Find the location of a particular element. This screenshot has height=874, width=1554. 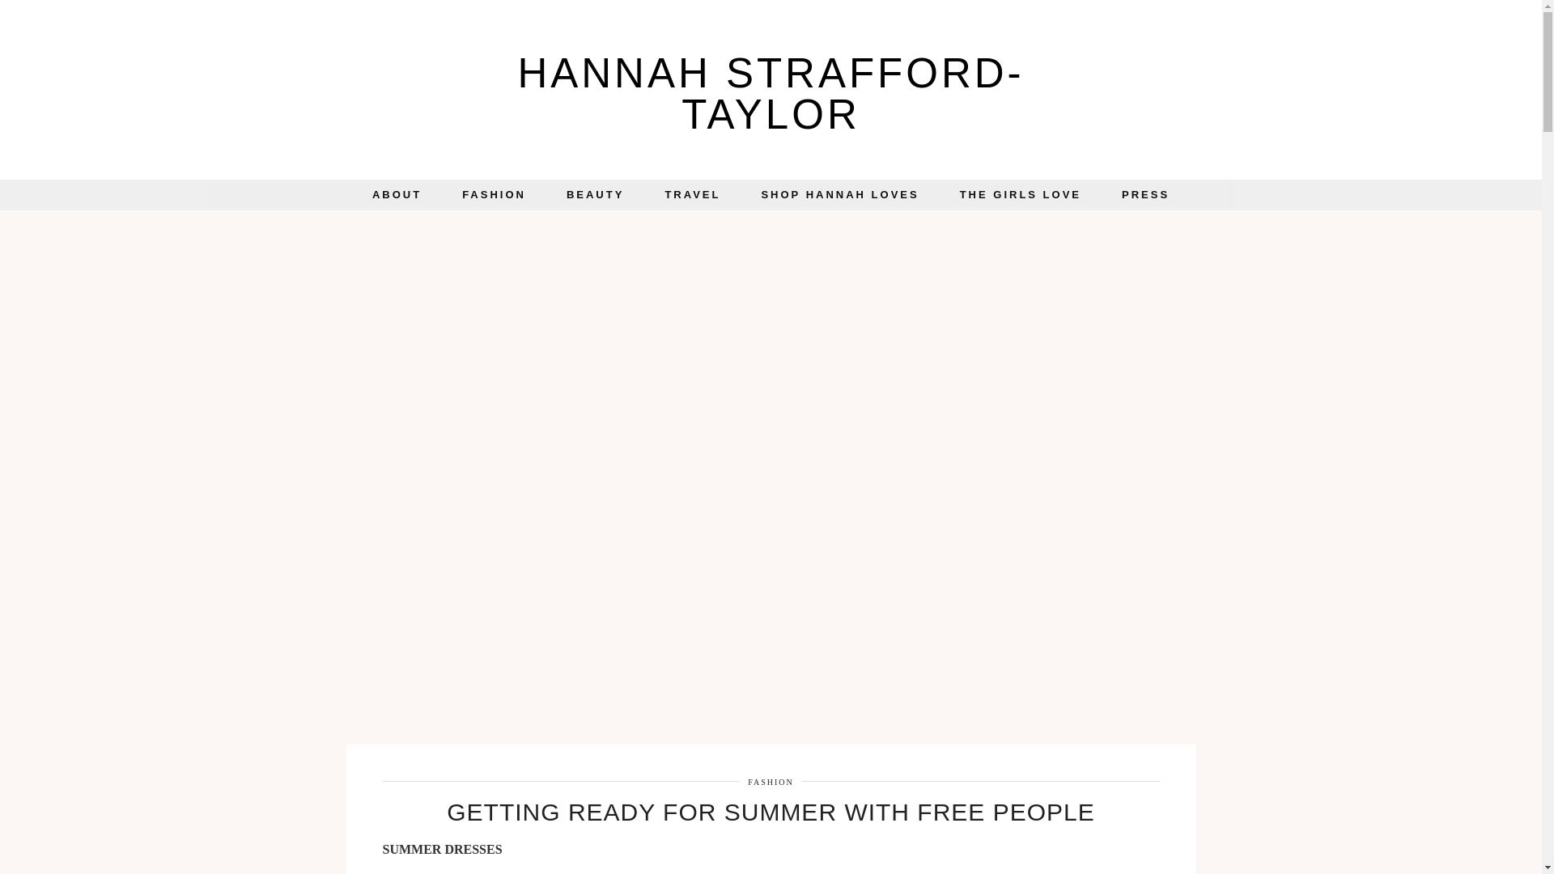

FASHION is located at coordinates (494, 195).